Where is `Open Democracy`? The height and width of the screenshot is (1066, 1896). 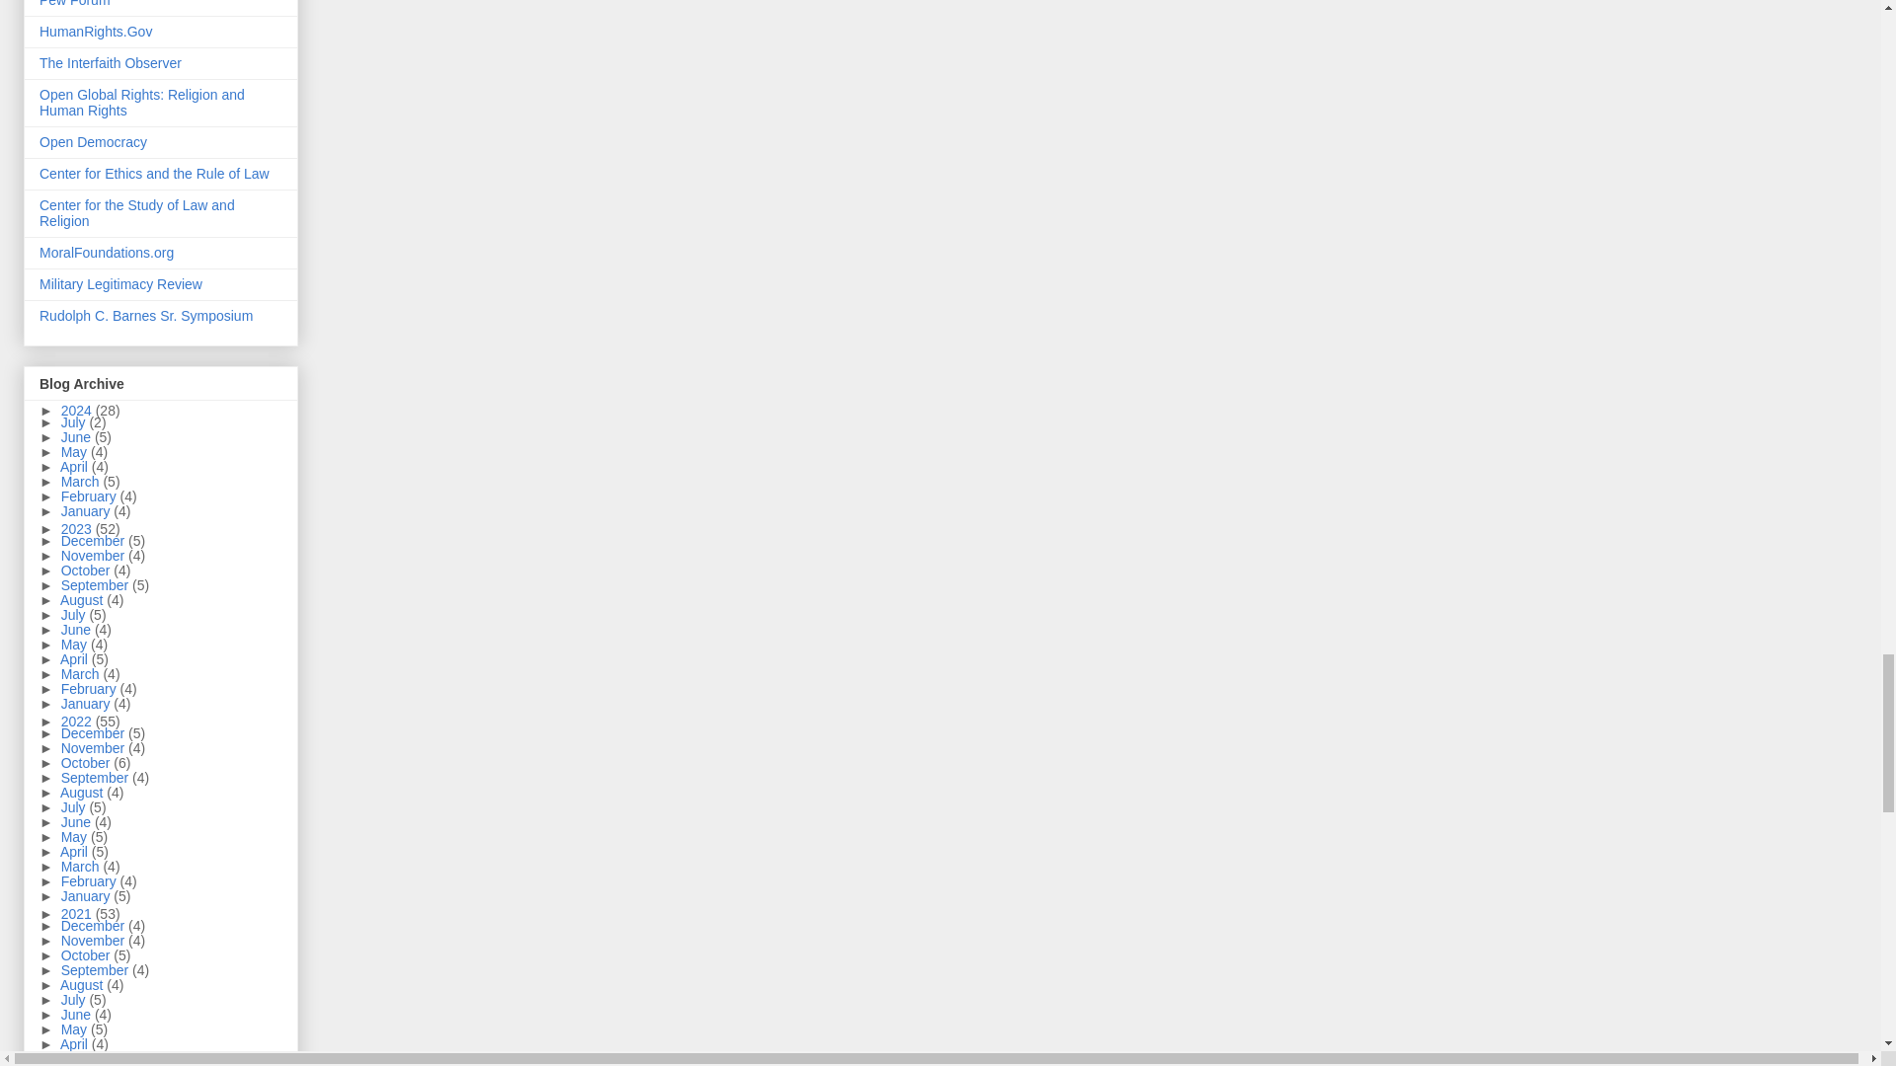 Open Democracy is located at coordinates (93, 142).